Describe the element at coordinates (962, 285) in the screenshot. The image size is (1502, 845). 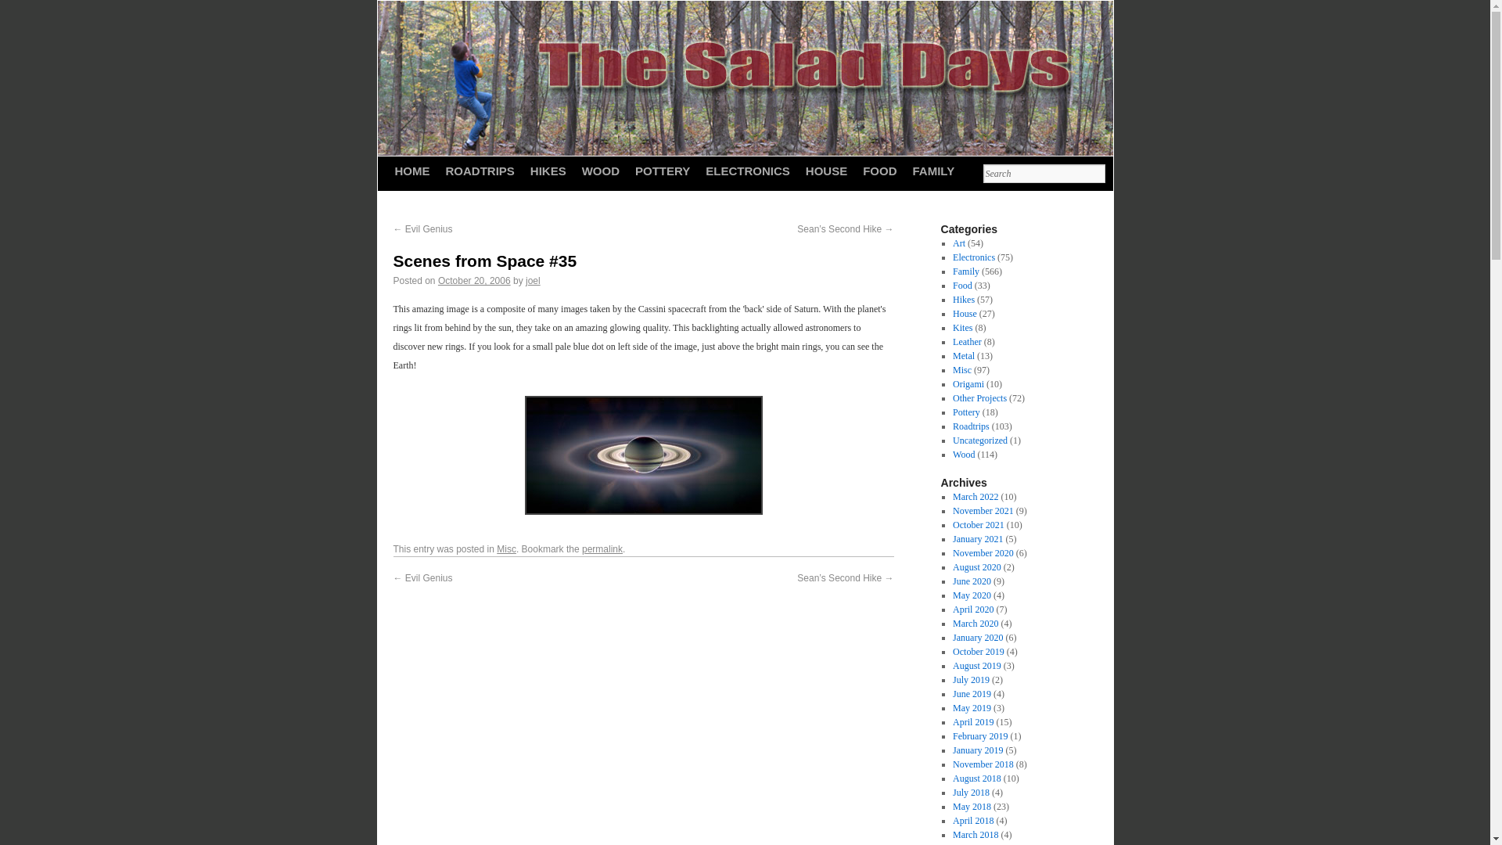
I see `Food` at that location.